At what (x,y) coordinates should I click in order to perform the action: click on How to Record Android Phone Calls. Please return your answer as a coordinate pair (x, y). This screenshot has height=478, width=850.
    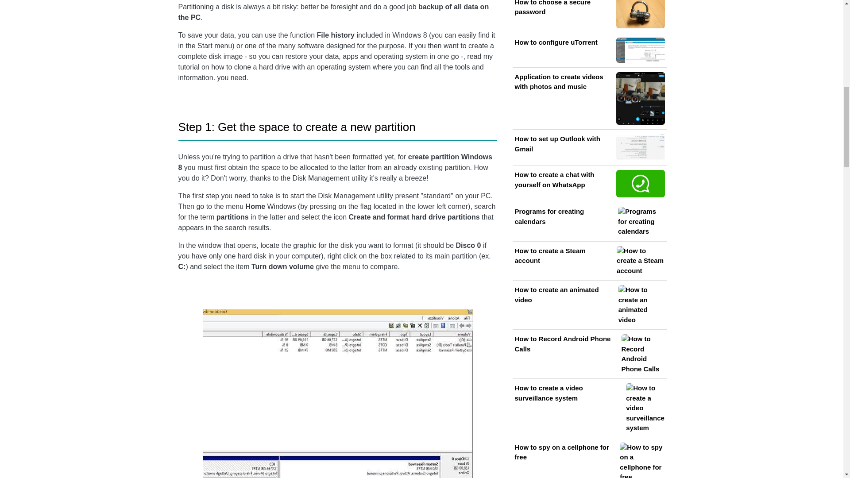
    Looking at the image, I should click on (589, 354).